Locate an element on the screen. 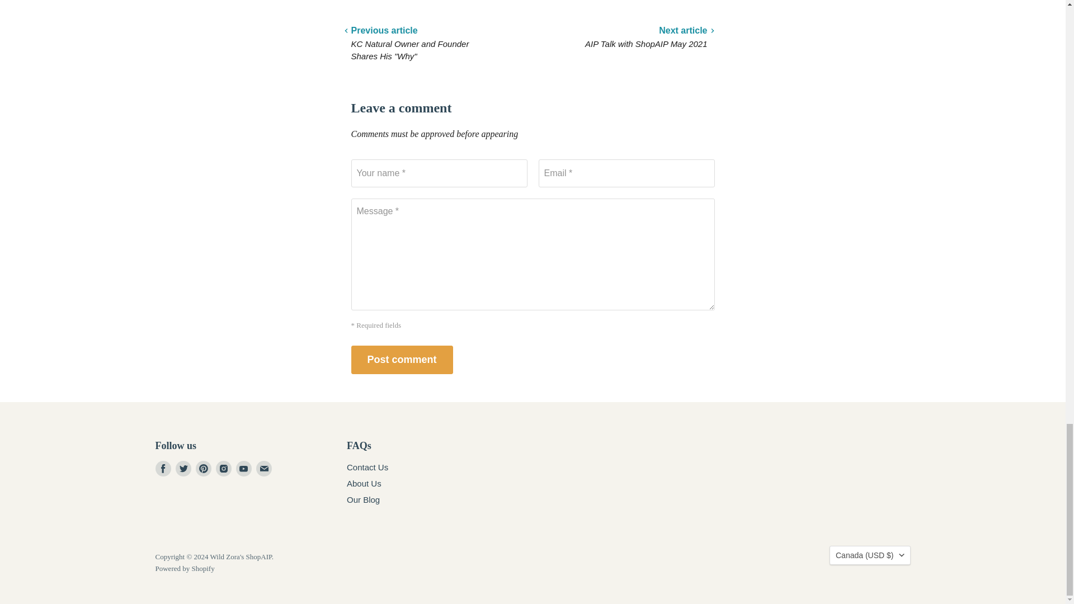  Youtube is located at coordinates (244, 469).